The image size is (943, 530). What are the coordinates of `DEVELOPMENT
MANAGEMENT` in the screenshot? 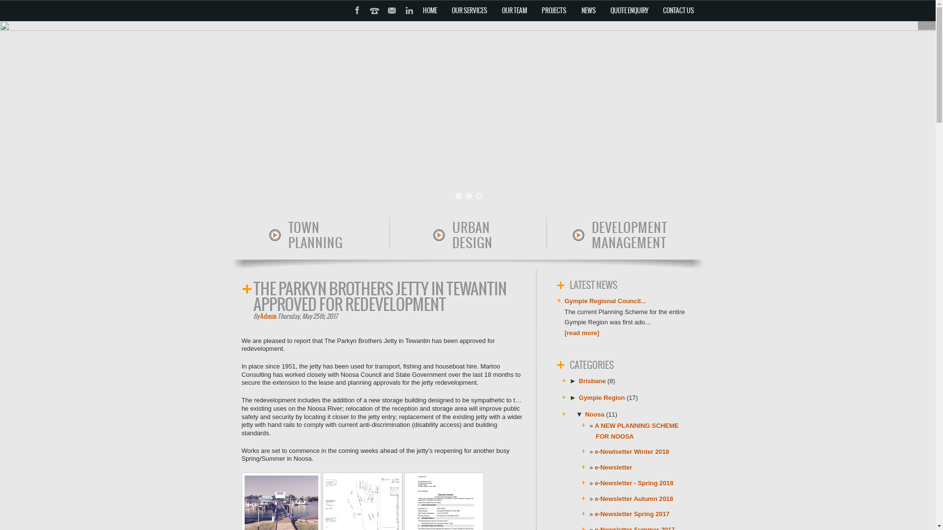 It's located at (624, 236).